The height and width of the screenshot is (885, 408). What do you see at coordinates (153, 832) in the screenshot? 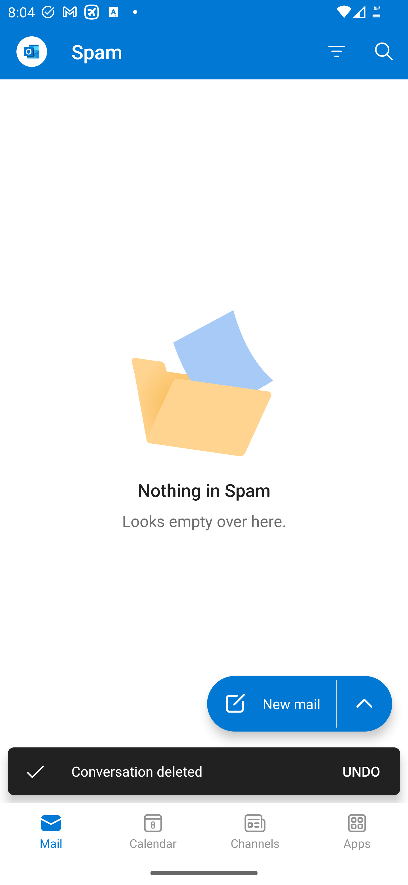
I see `Calendar` at bounding box center [153, 832].